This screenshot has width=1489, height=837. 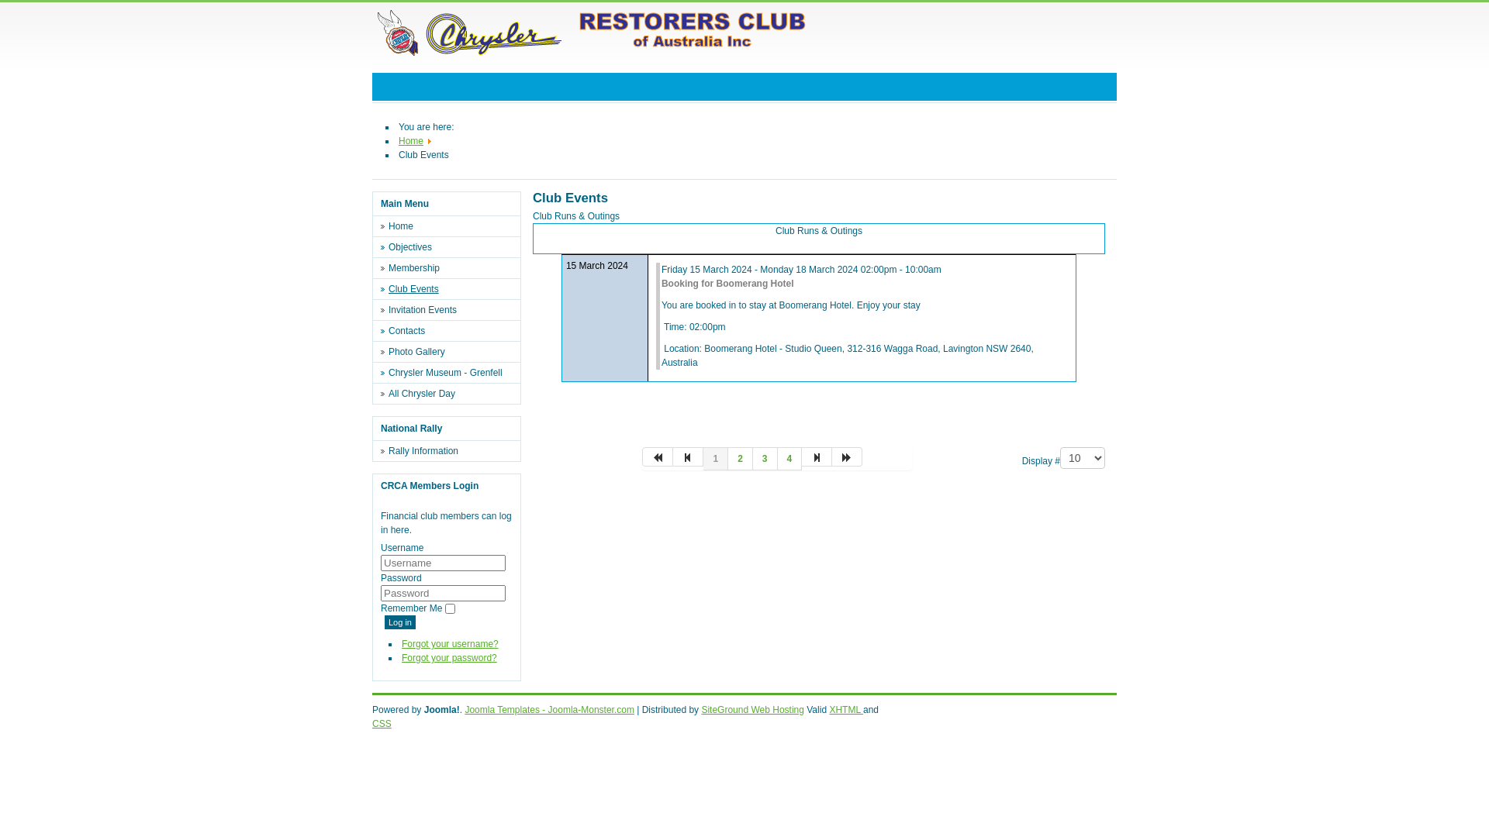 I want to click on All Chrysler Day, so click(x=451, y=394).